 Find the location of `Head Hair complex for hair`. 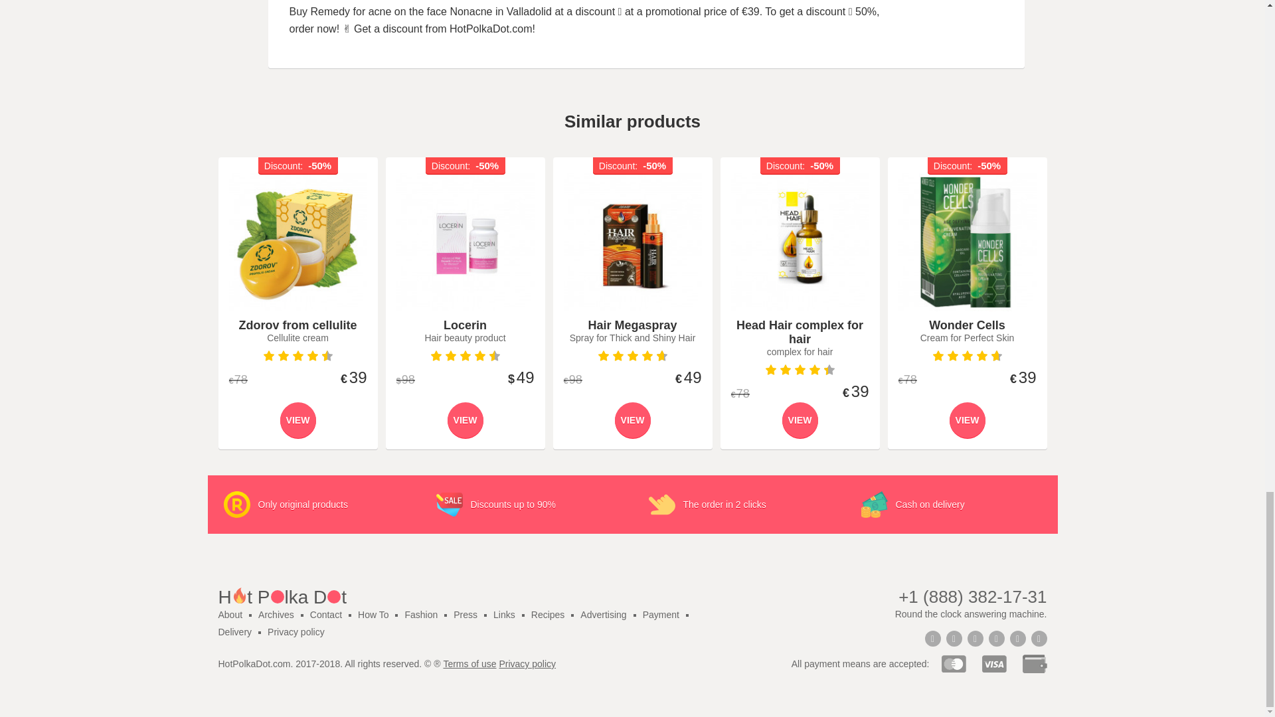

Head Hair complex for hair is located at coordinates (800, 242).